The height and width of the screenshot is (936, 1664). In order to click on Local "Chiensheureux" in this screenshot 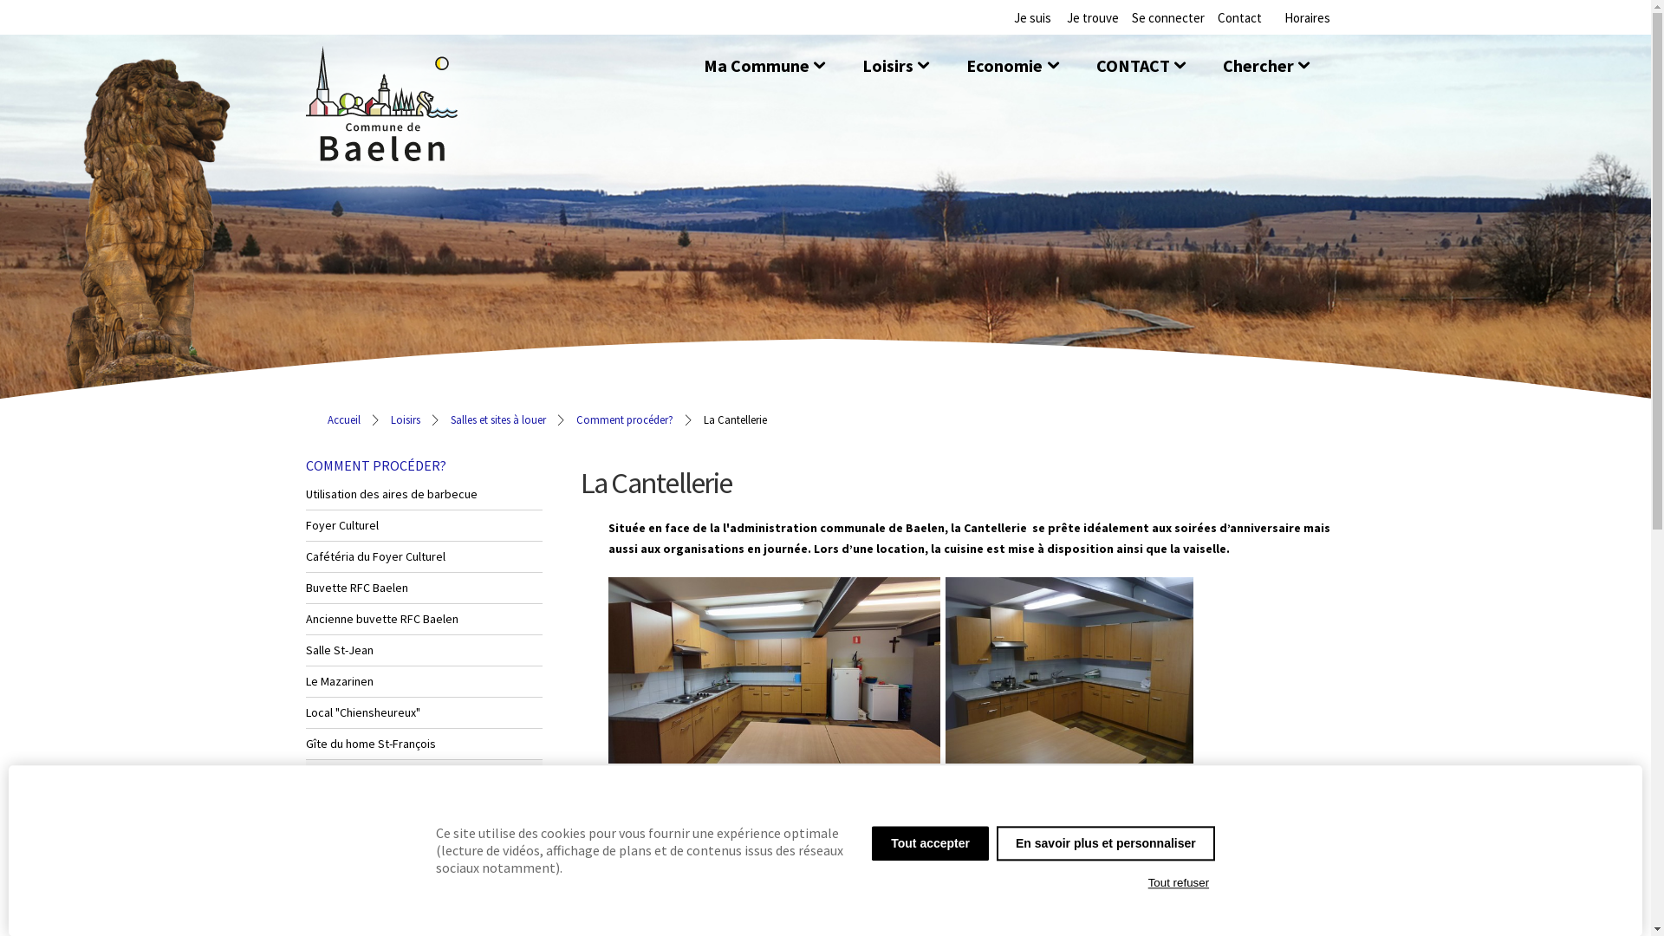, I will do `click(423, 713)`.